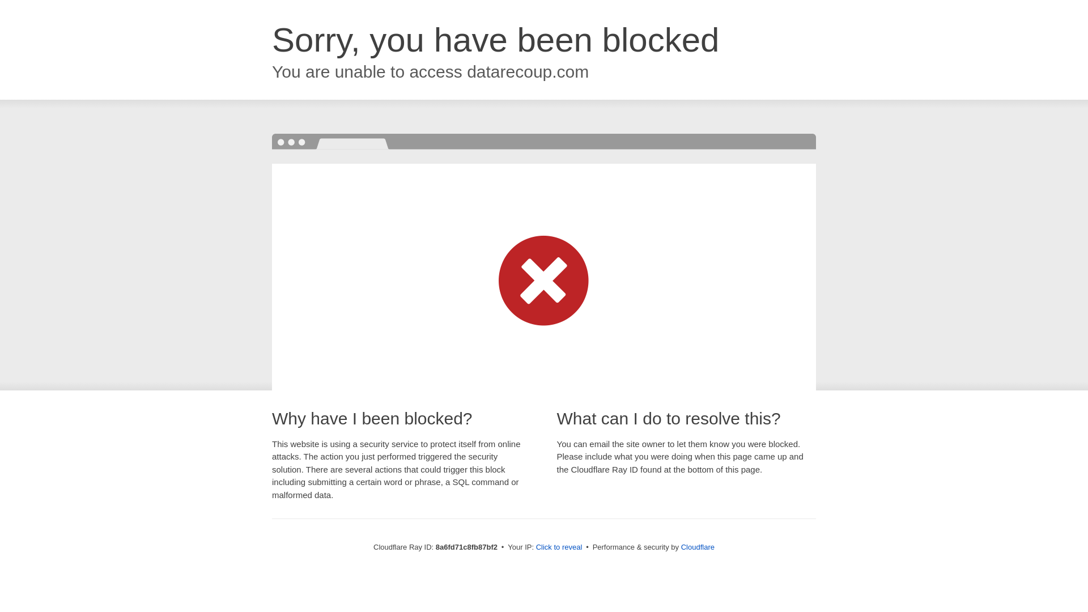 The image size is (1088, 612). I want to click on Cloudflare, so click(698, 547).